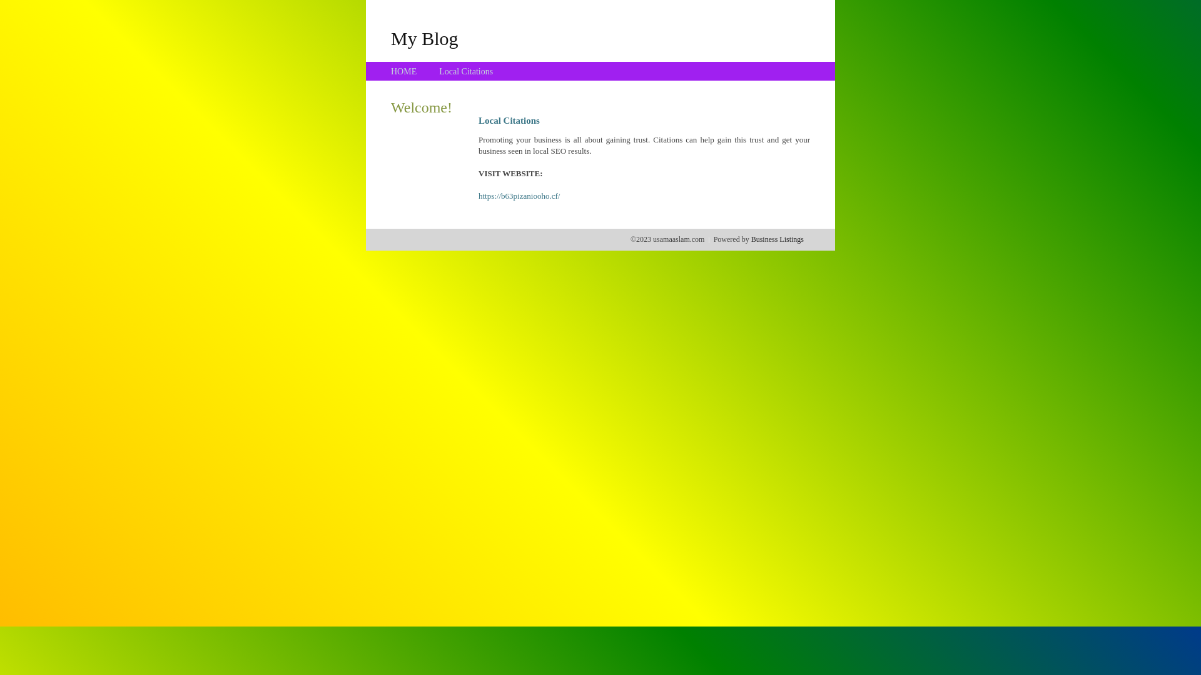  I want to click on Business Listings, so click(778, 239).